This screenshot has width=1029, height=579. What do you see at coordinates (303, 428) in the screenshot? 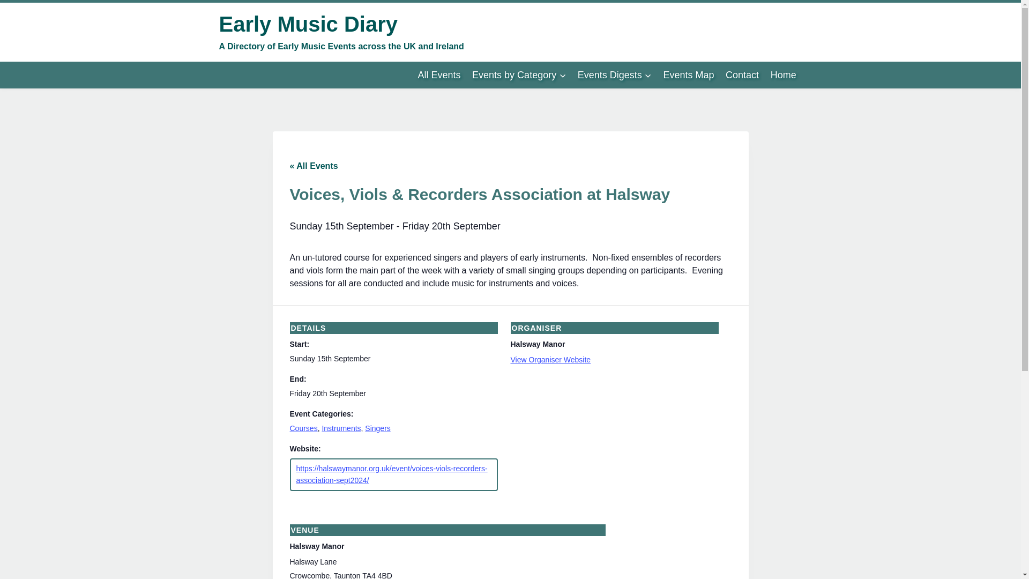
I see `Courses` at bounding box center [303, 428].